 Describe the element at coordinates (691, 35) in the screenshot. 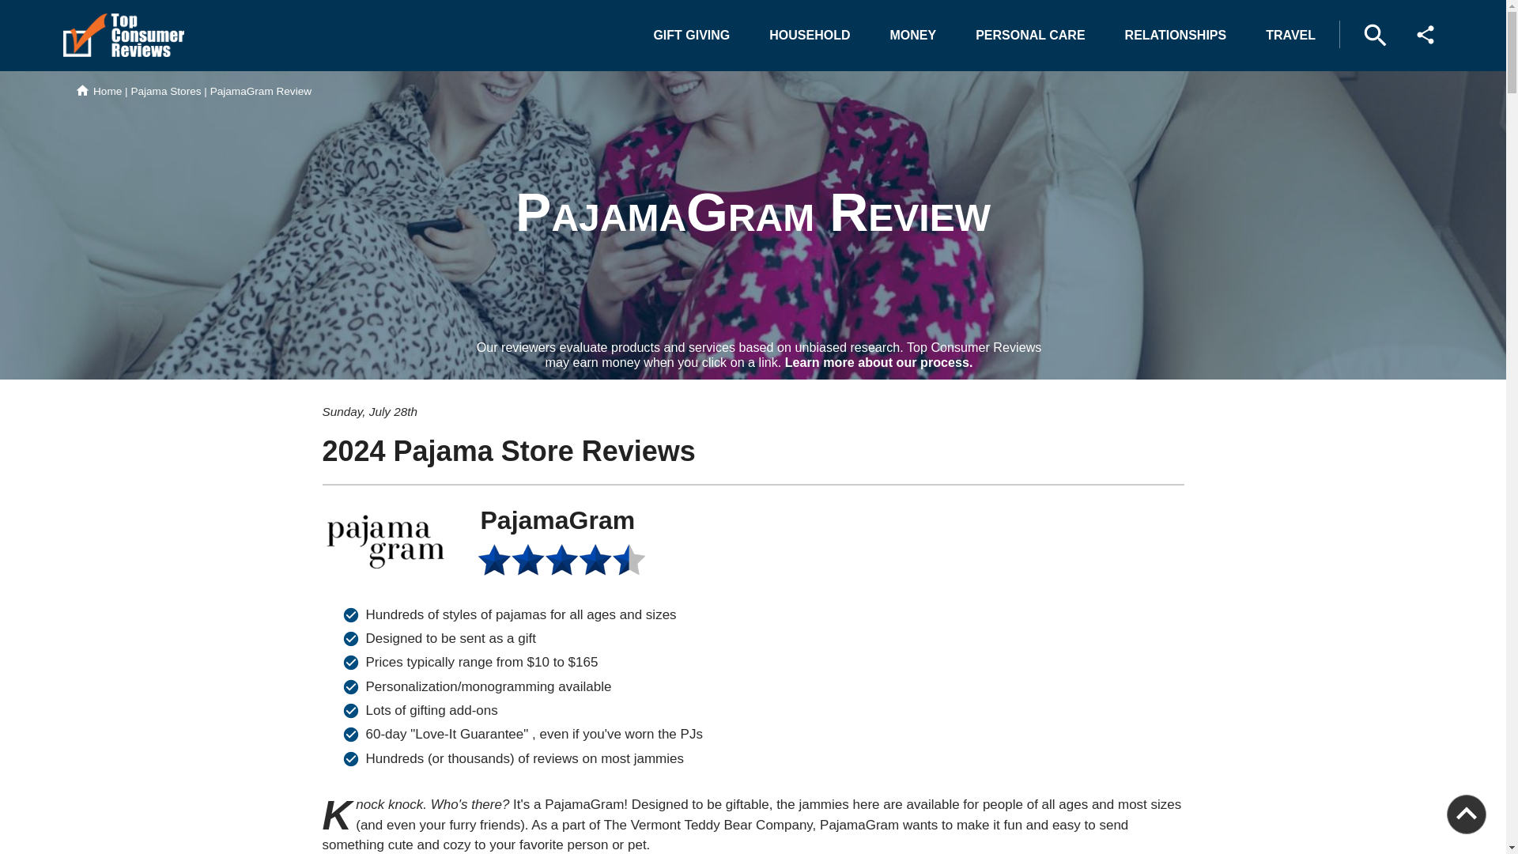

I see `GIFT GIVING` at that location.